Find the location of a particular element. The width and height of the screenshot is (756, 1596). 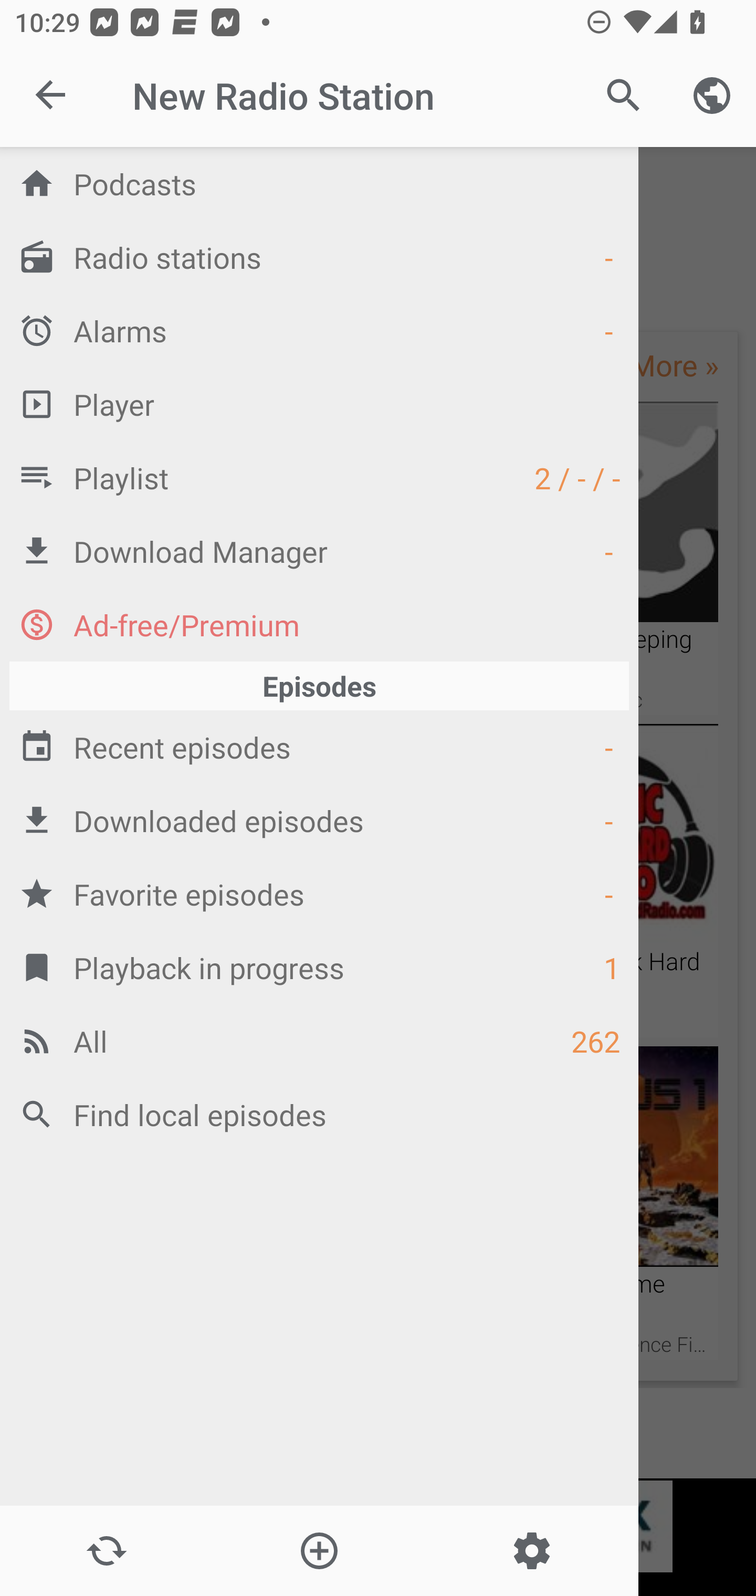

Download Manager  -  is located at coordinates (319, 550).